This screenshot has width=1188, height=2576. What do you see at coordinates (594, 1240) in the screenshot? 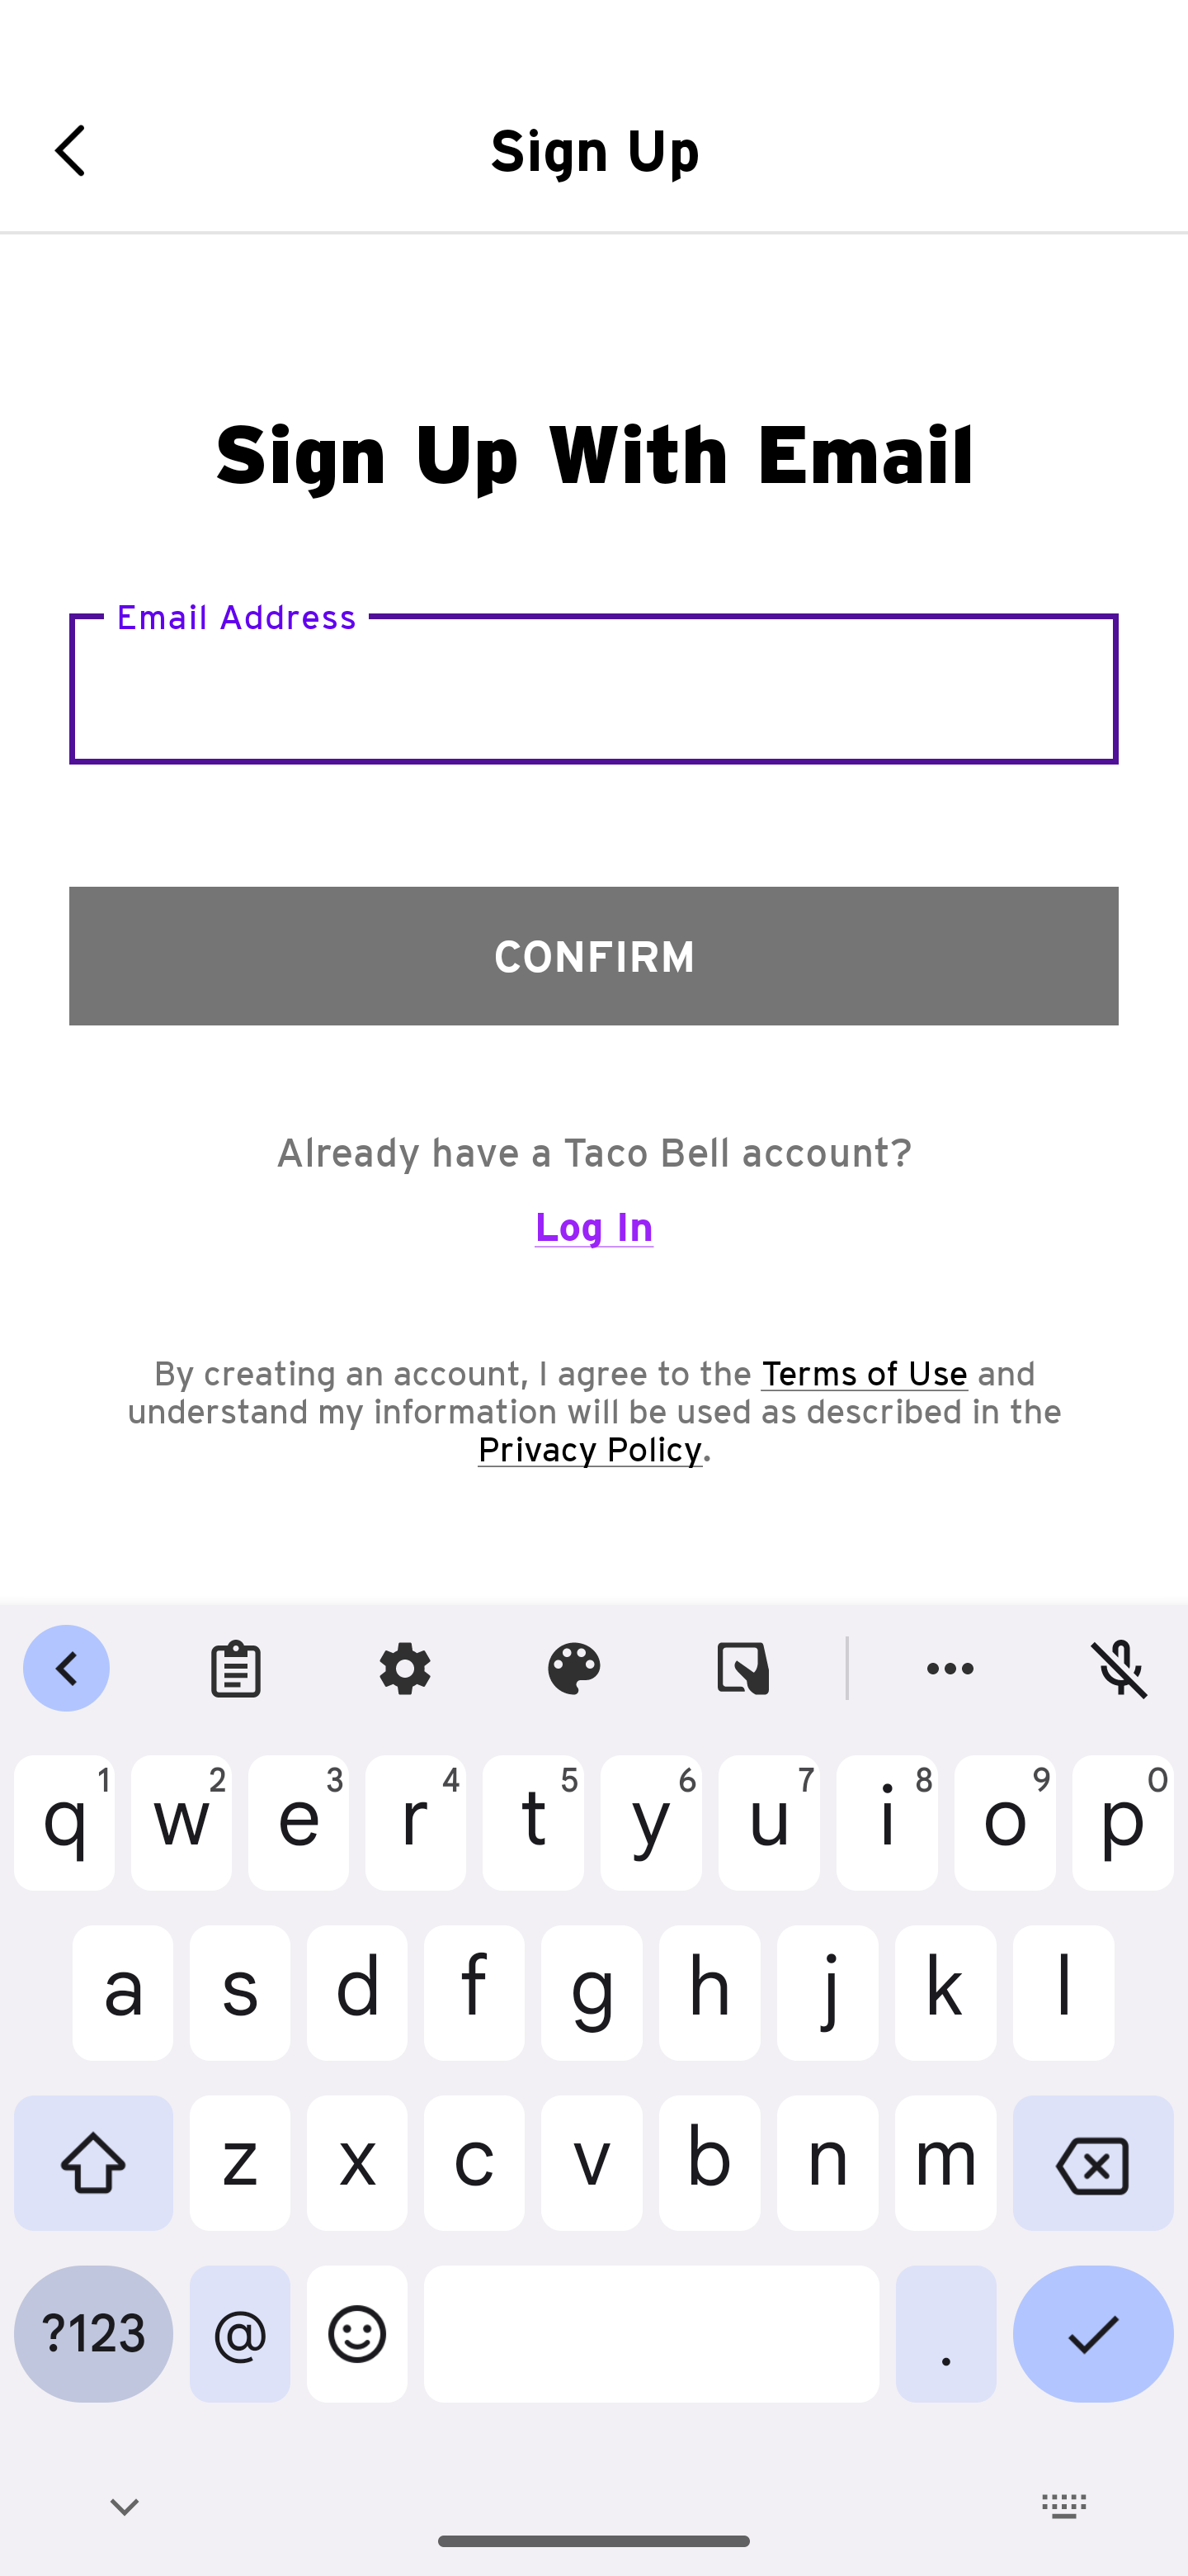
I see `Log In` at bounding box center [594, 1240].